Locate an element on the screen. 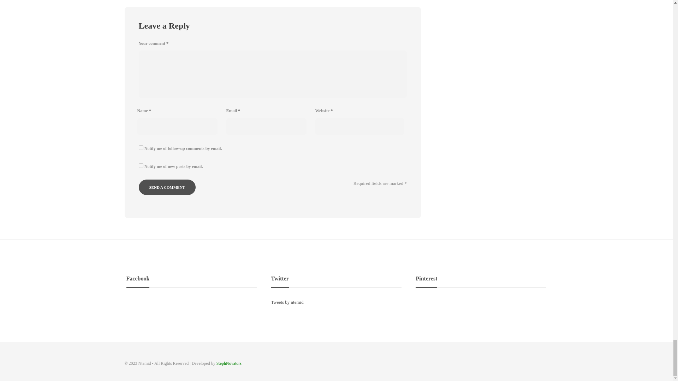 The height and width of the screenshot is (381, 678). subscribe is located at coordinates (141, 147).